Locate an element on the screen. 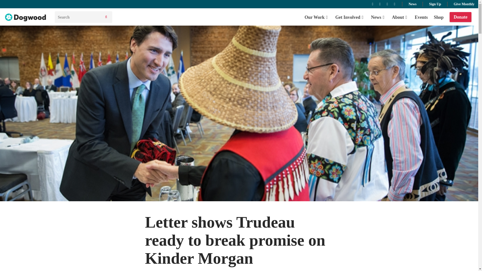 Image resolution: width=482 pixels, height=271 pixels. Events is located at coordinates (421, 17).